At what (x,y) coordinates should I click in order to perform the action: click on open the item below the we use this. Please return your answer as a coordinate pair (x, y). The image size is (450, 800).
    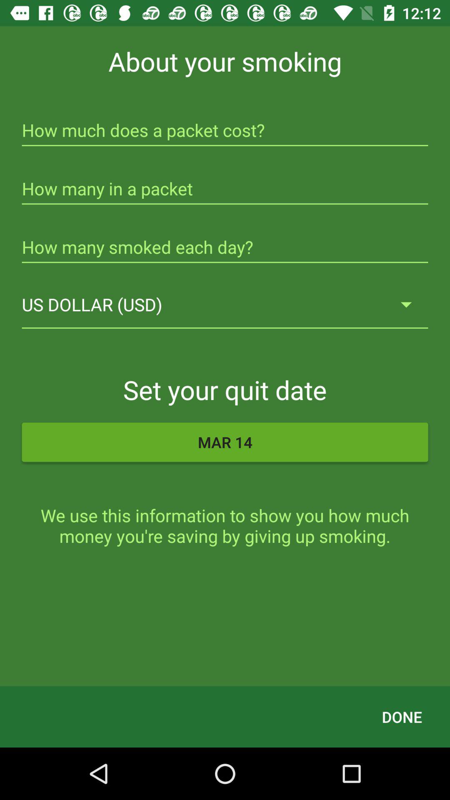
    Looking at the image, I should click on (402, 717).